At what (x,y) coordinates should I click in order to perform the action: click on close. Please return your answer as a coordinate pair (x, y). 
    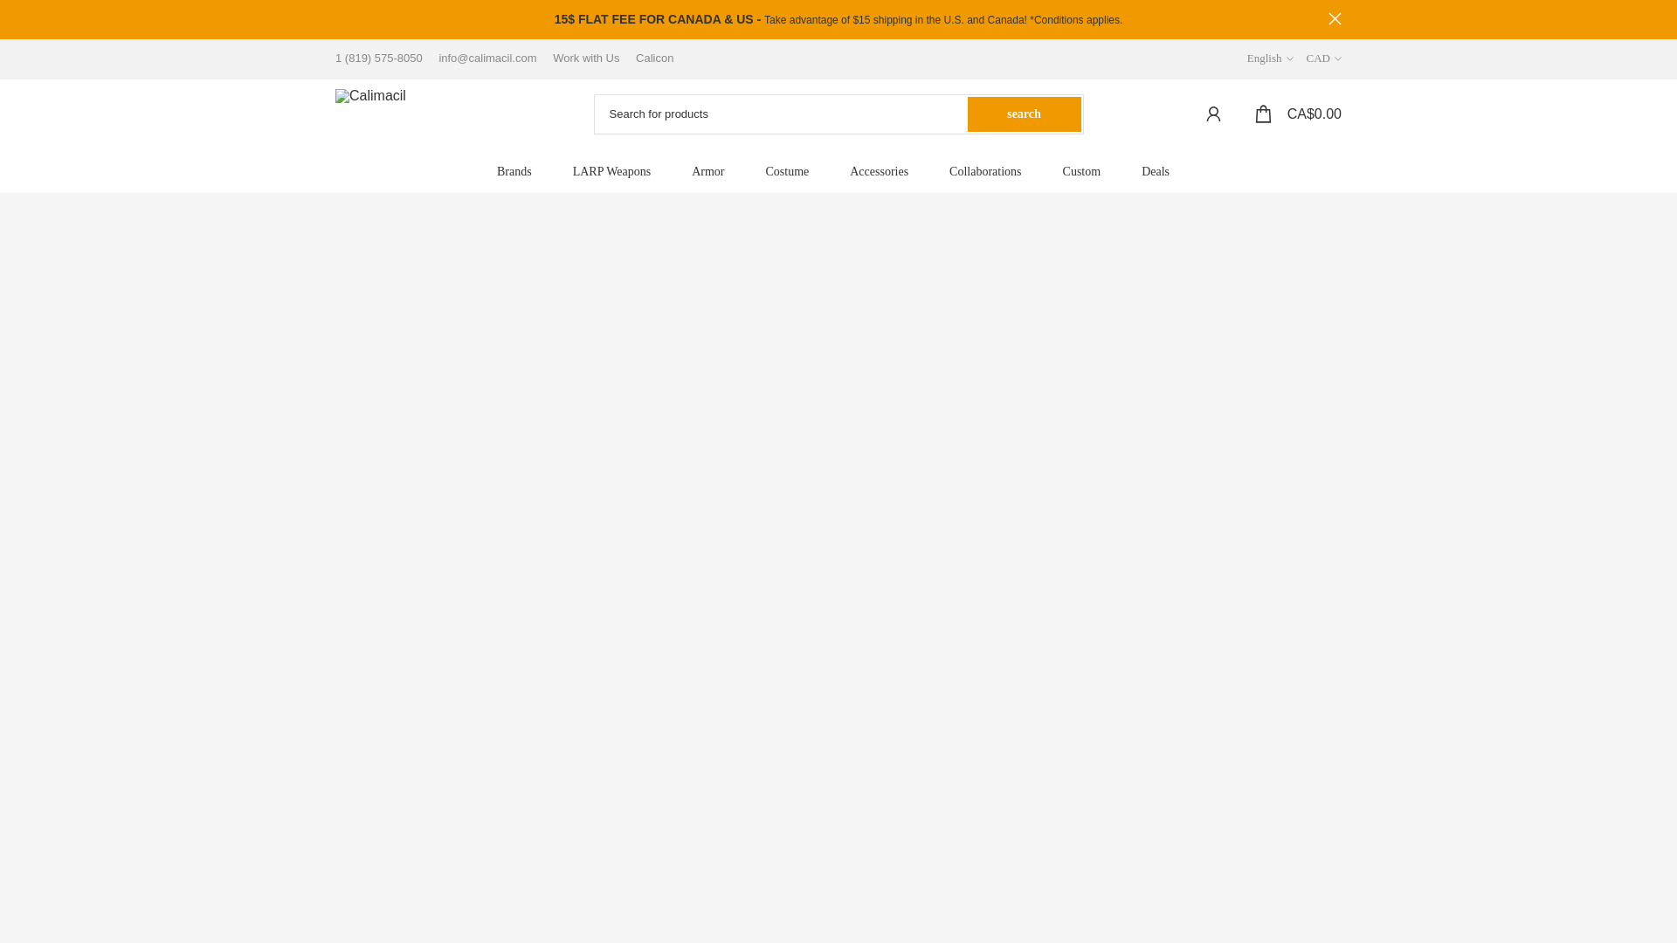
    Looking at the image, I should click on (1335, 19).